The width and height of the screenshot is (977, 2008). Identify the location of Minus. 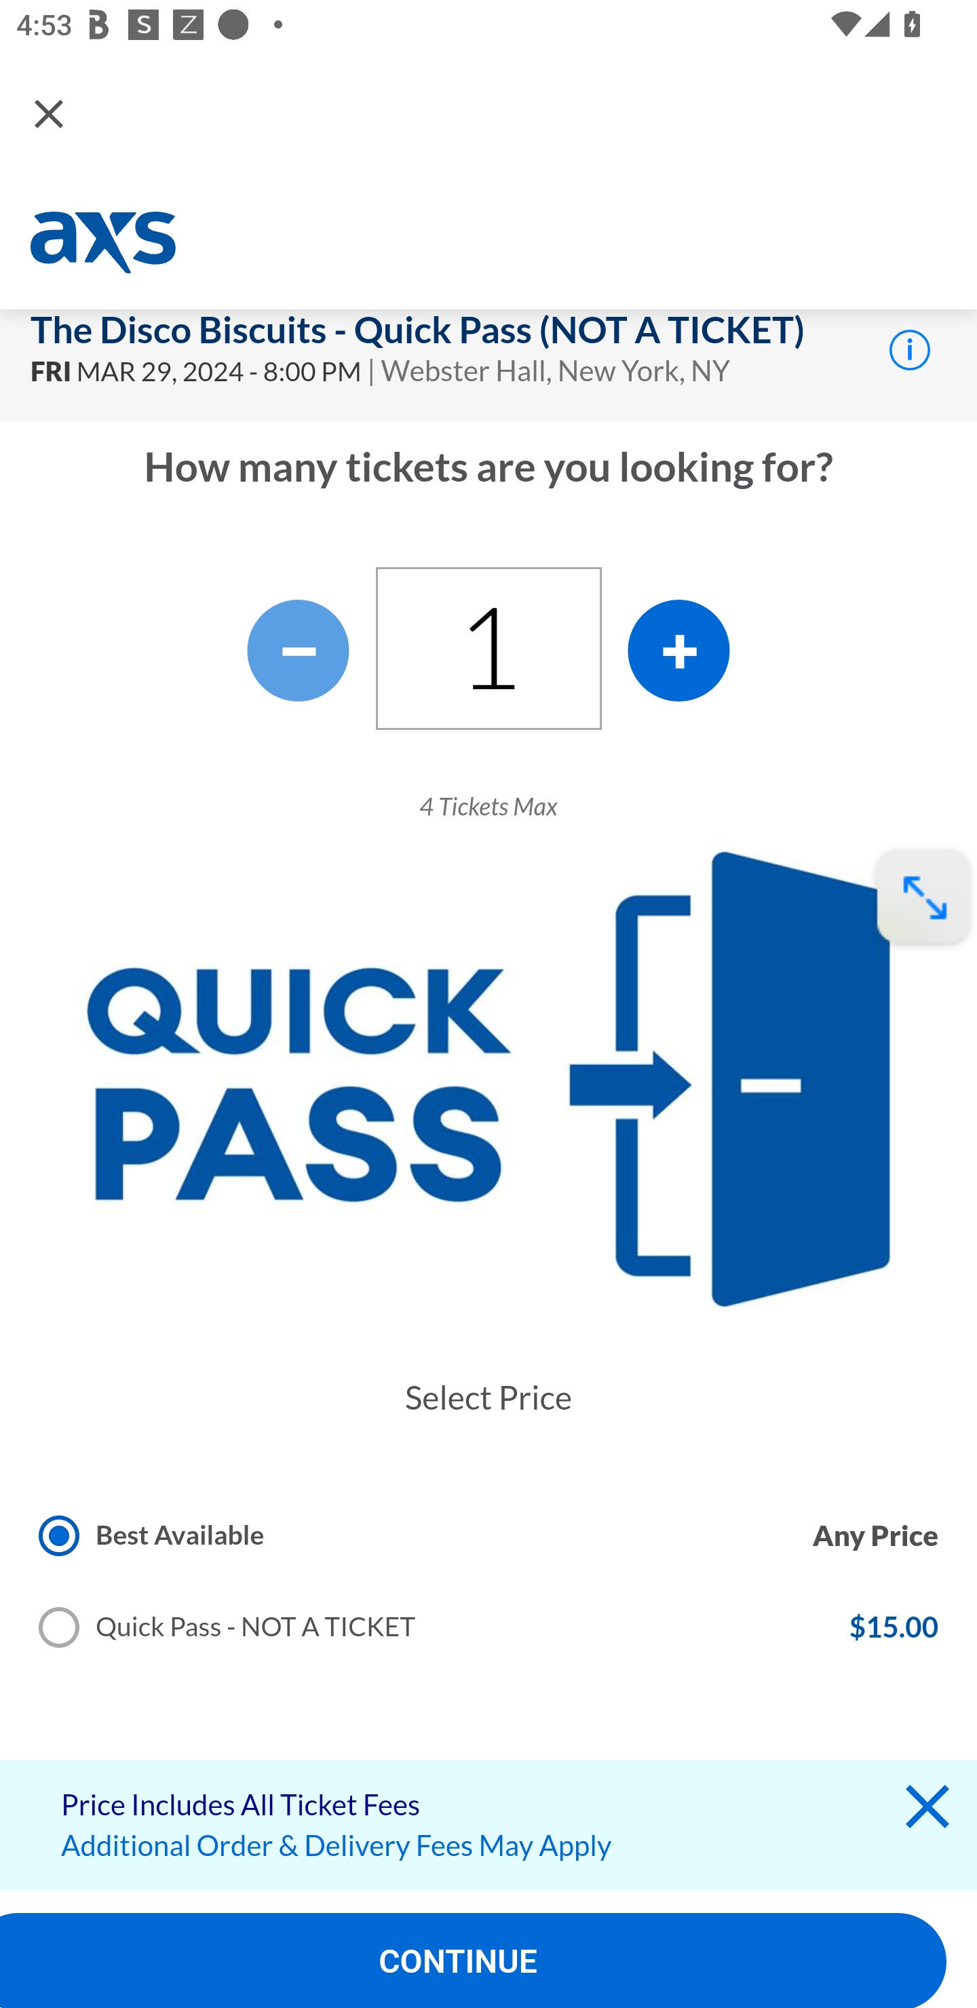
(298, 650).